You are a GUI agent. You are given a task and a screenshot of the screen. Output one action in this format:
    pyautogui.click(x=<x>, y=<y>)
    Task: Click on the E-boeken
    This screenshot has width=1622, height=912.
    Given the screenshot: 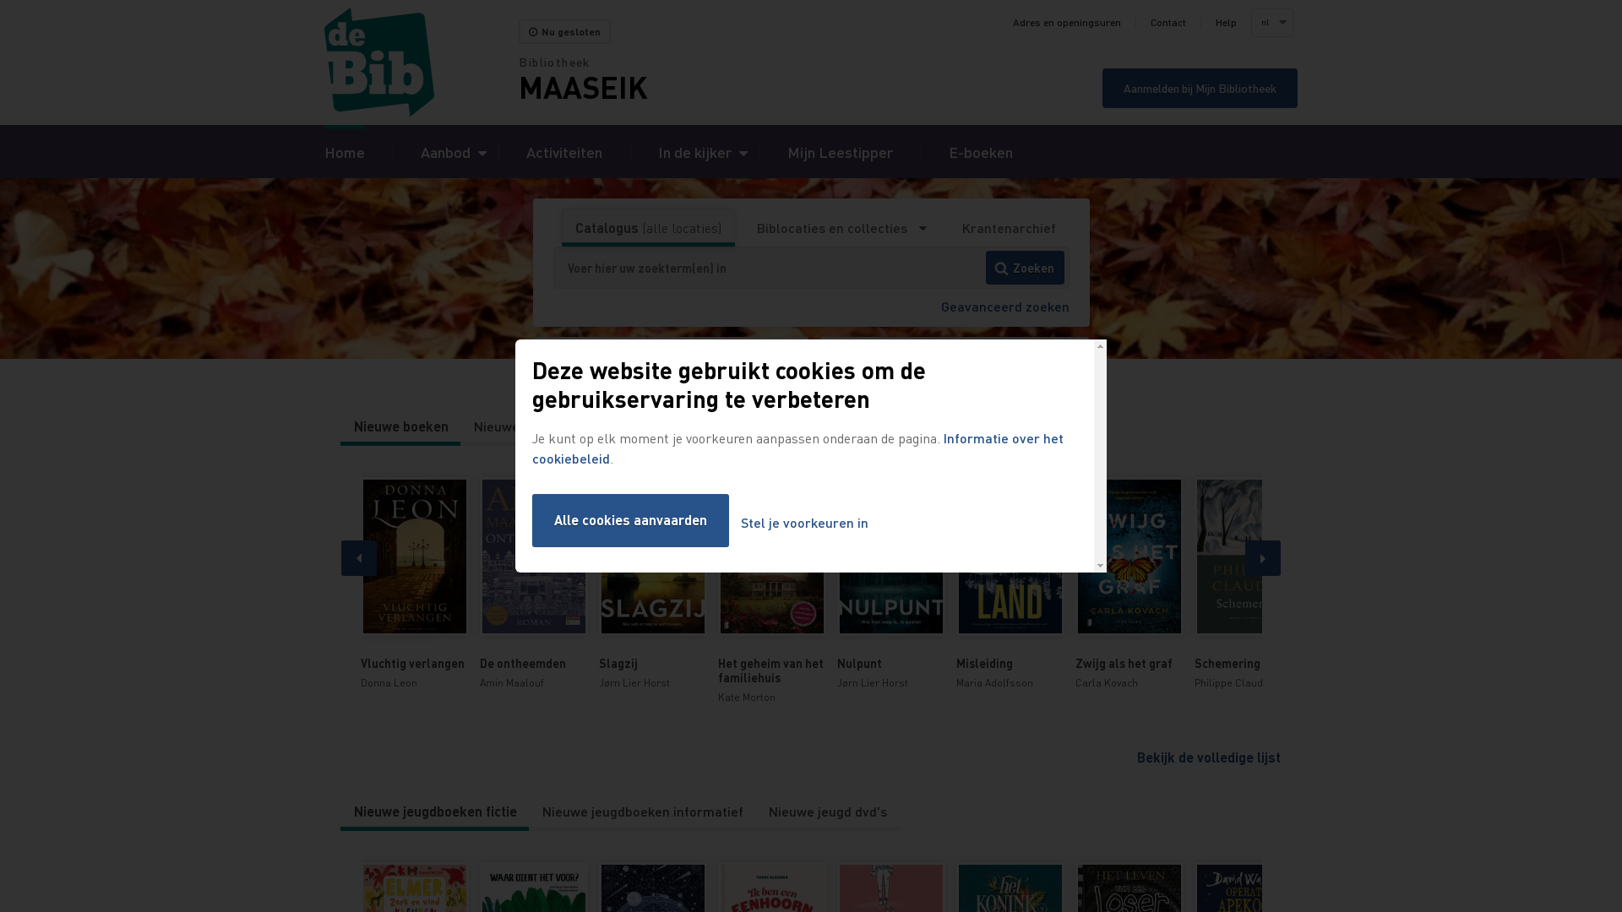 What is the action you would take?
    pyautogui.click(x=981, y=152)
    